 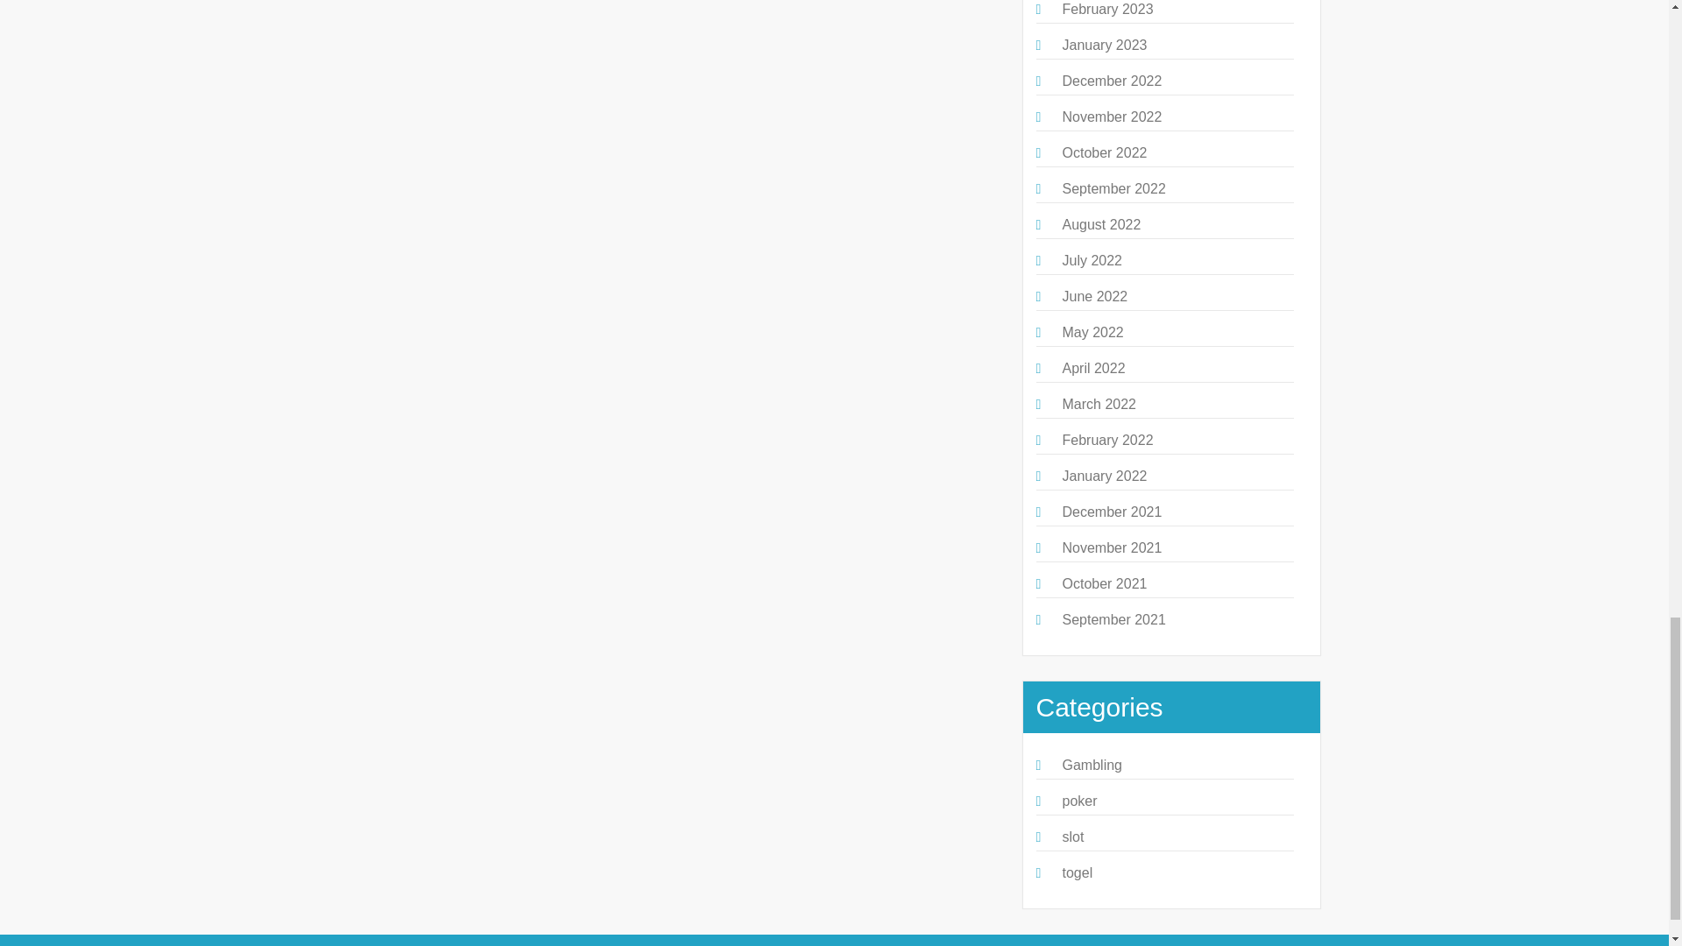 I want to click on February 2023, so click(x=1106, y=9).